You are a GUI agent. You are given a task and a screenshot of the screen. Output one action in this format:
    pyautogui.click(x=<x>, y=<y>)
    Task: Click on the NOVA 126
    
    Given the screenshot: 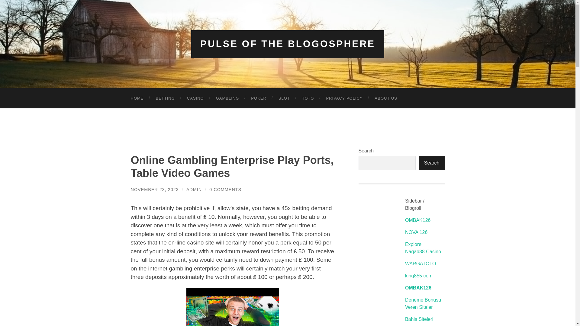 What is the action you would take?
    pyautogui.click(x=416, y=232)
    